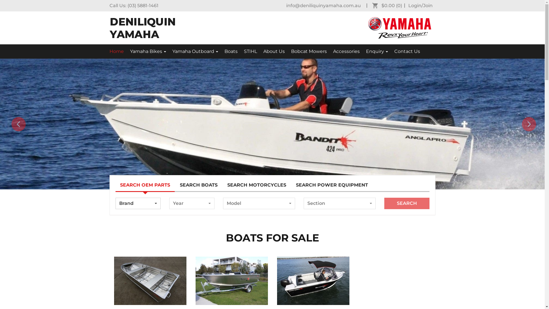  What do you see at coordinates (118, 51) in the screenshot?
I see `Home` at bounding box center [118, 51].